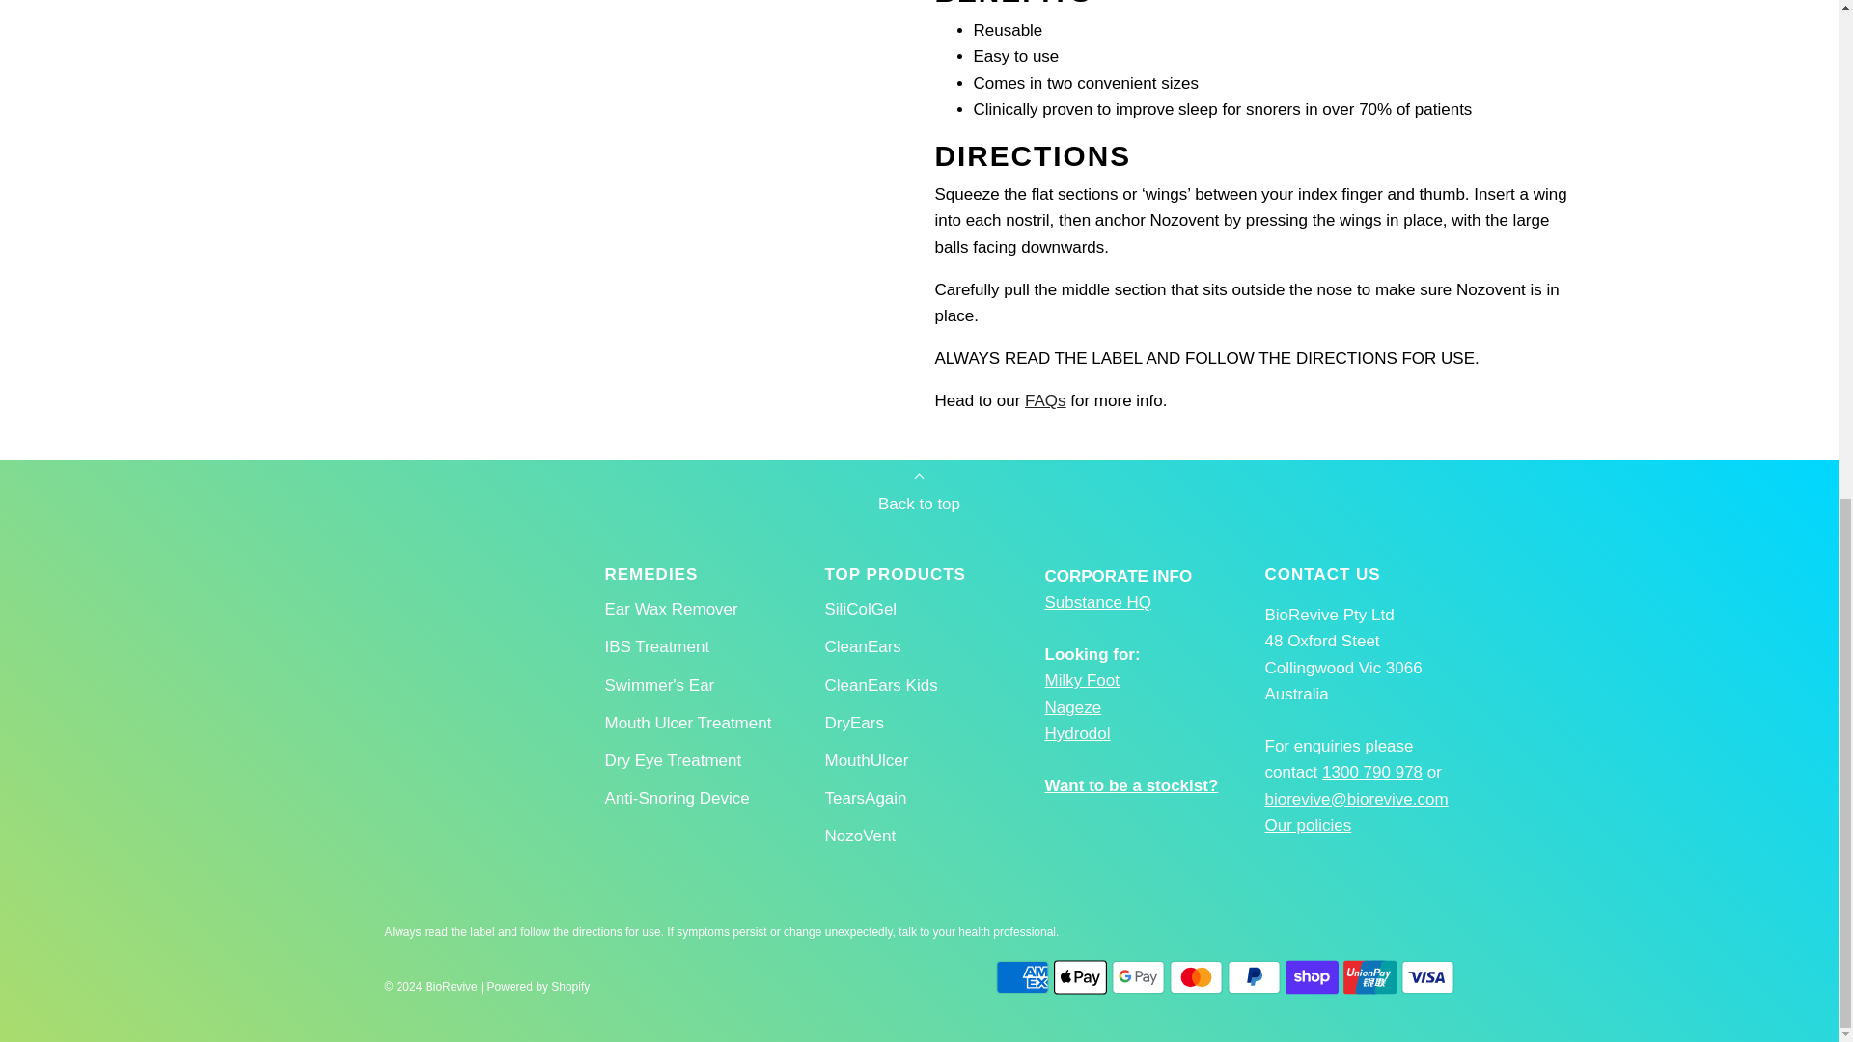 This screenshot has height=1042, width=1853. Describe the element at coordinates (1139, 976) in the screenshot. I see `Google Pay` at that location.